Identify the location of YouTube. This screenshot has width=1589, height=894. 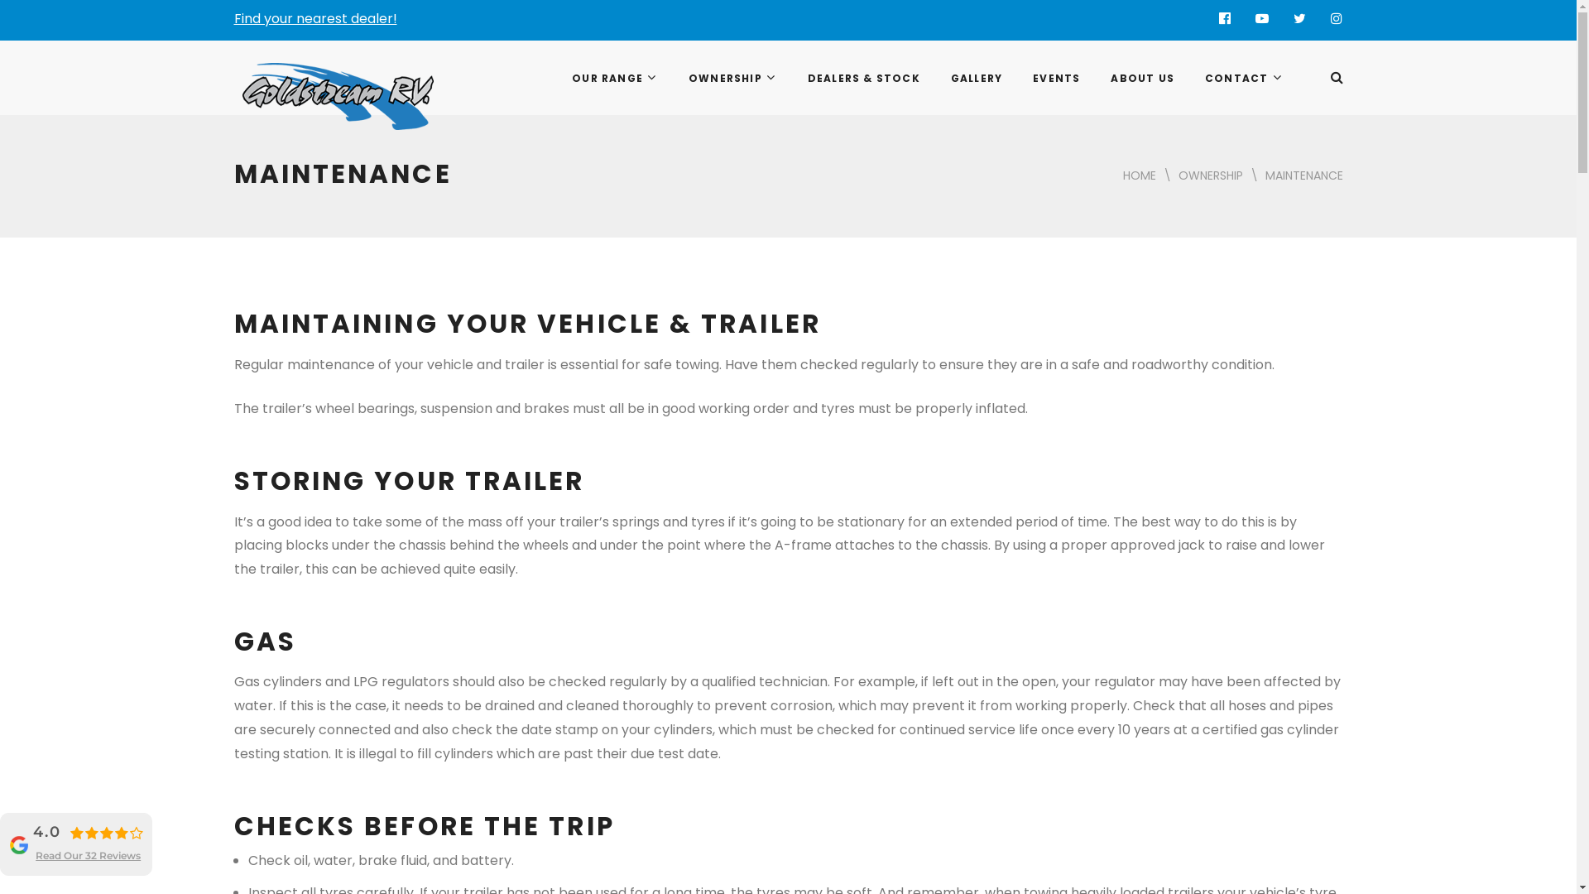
(1261, 18).